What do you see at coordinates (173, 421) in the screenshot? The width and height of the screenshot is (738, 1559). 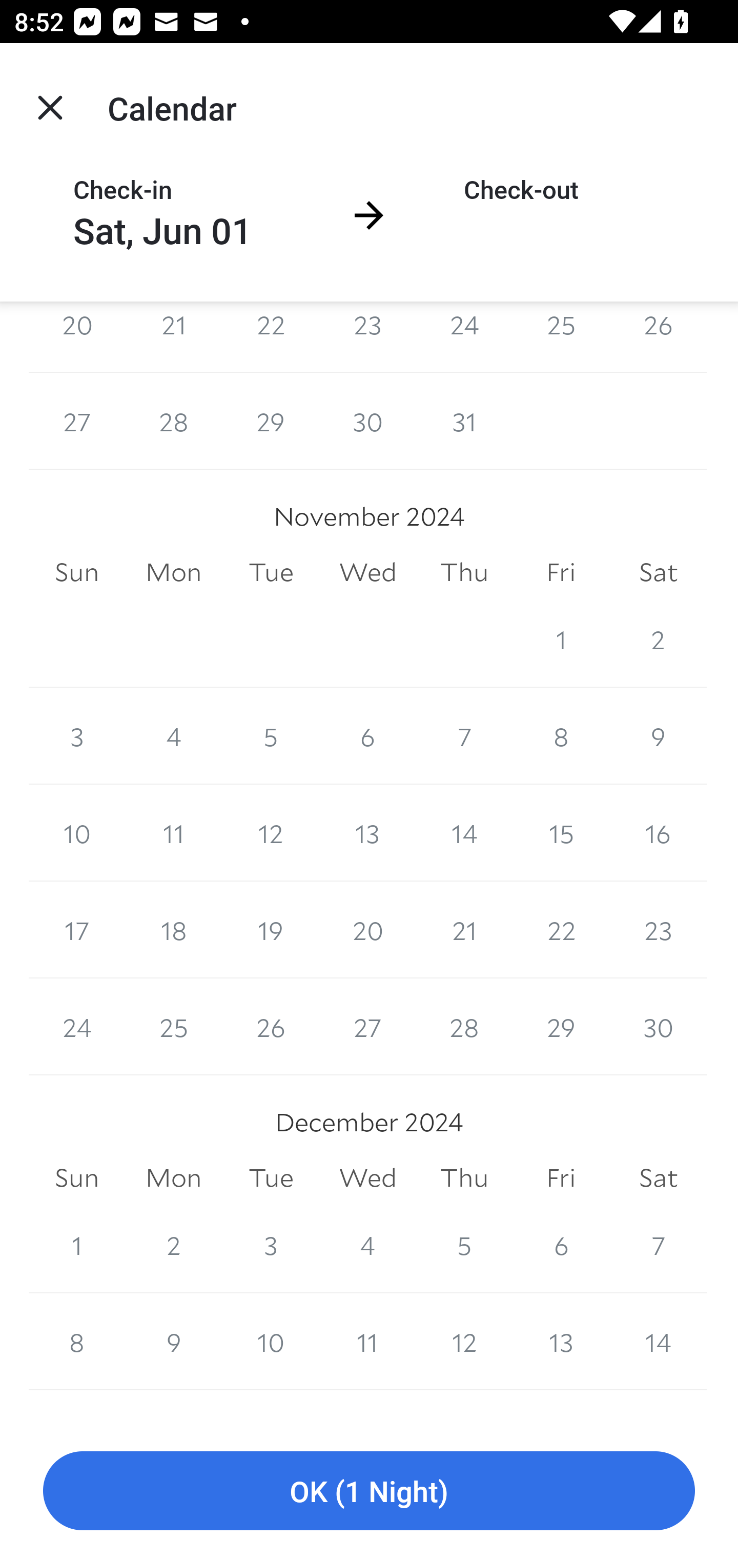 I see `28 28 October 2024` at bounding box center [173, 421].